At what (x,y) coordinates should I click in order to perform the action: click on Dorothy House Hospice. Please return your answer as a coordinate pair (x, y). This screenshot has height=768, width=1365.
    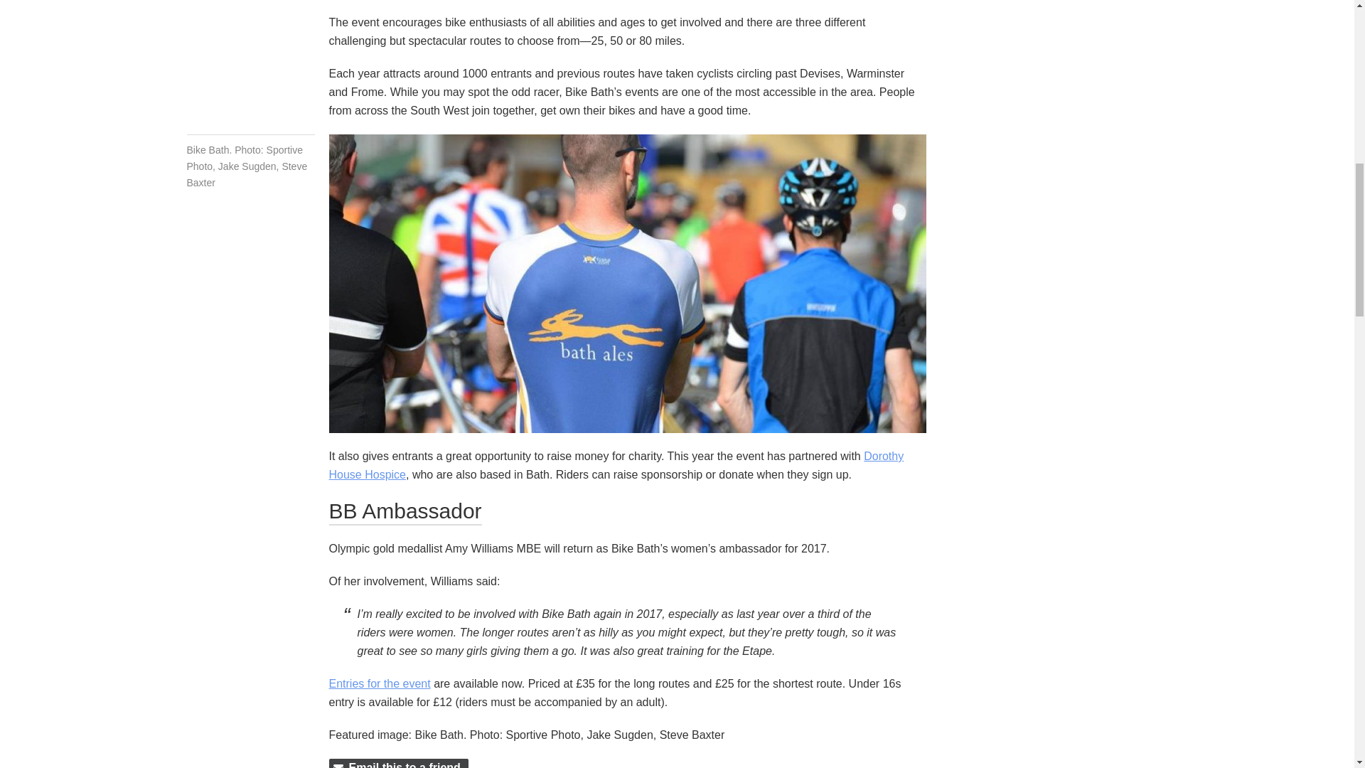
    Looking at the image, I should click on (616, 465).